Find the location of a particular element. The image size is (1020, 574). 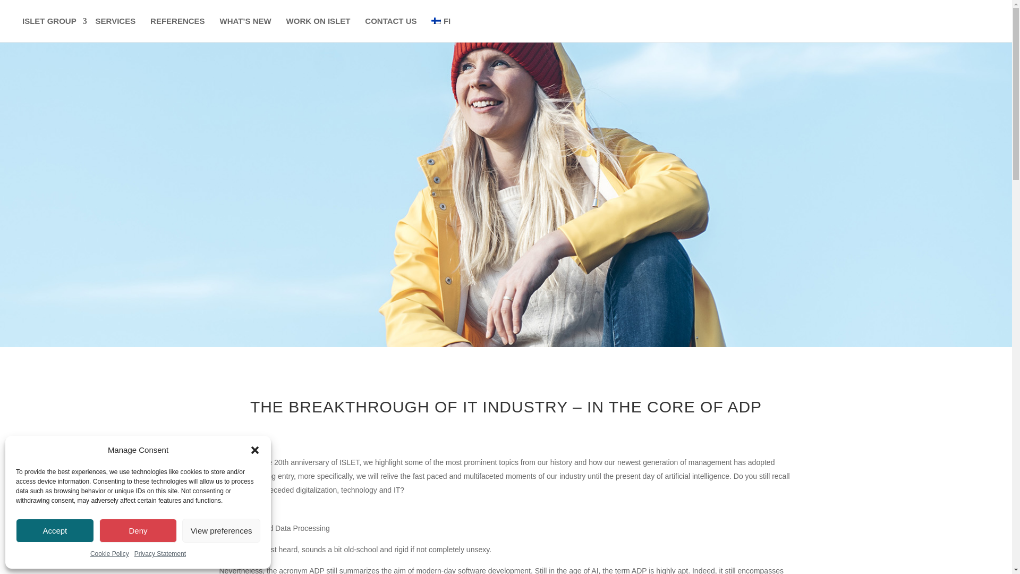

SERVICES is located at coordinates (116, 21).